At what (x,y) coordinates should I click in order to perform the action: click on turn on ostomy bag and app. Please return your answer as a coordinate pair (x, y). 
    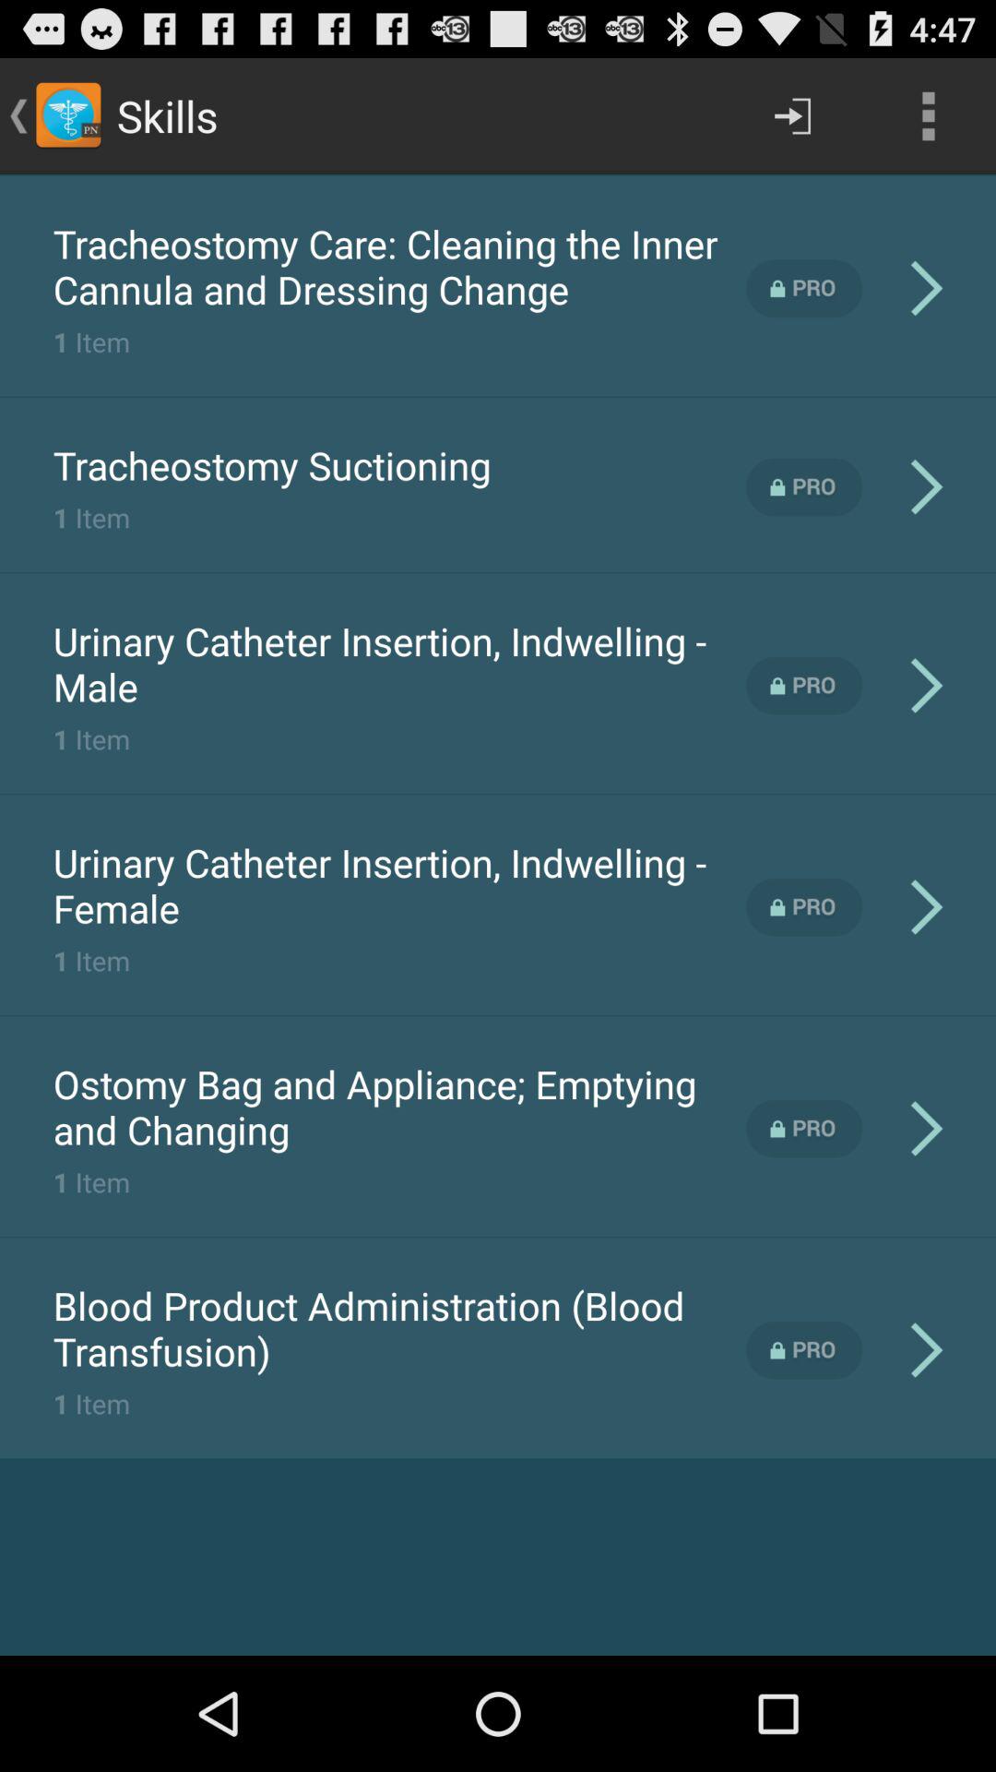
    Looking at the image, I should click on (399, 1107).